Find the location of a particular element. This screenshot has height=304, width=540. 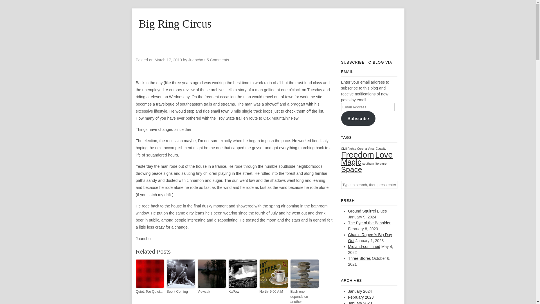

Magic is located at coordinates (351, 162).